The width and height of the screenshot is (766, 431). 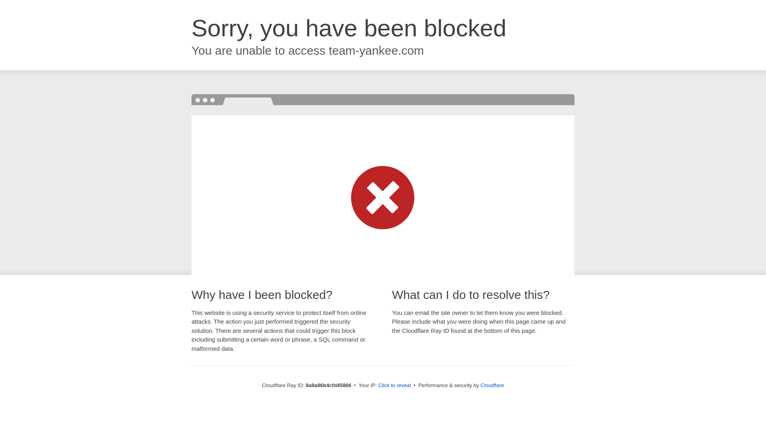 I want to click on Click to reveal, so click(x=394, y=386).